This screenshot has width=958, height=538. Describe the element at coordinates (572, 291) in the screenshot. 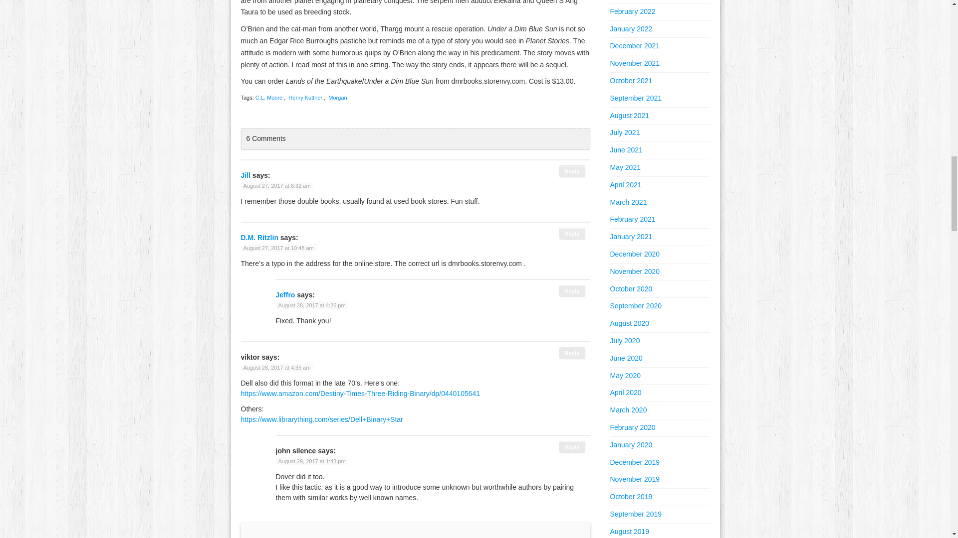

I see `Reply` at that location.